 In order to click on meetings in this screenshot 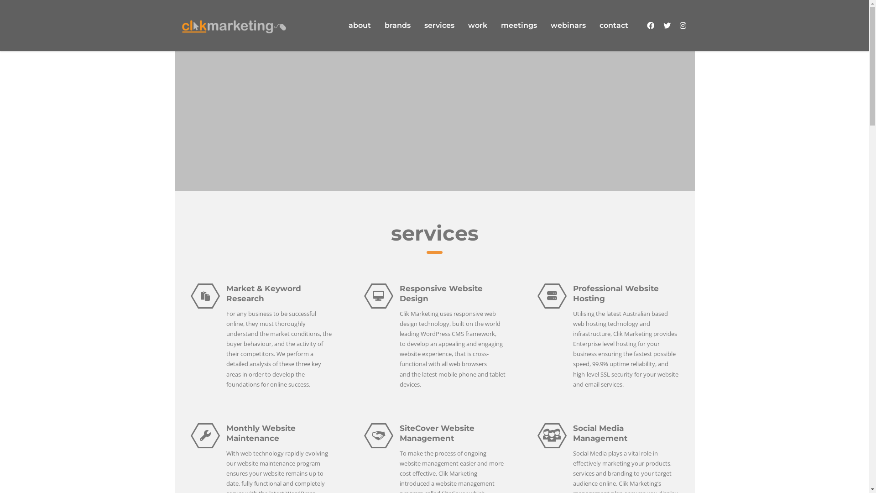, I will do `click(518, 26)`.